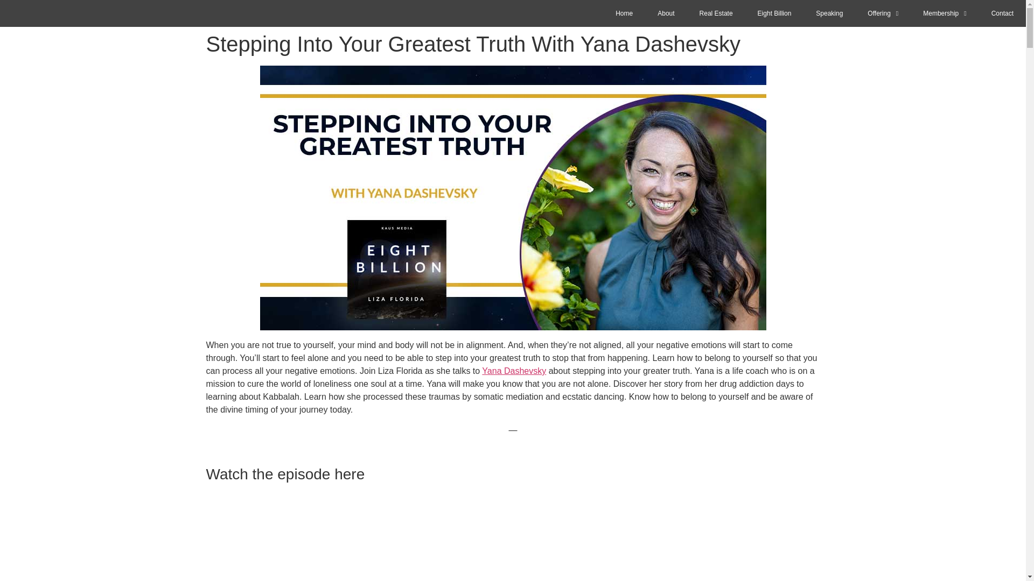 This screenshot has width=1034, height=581. Describe the element at coordinates (945, 13) in the screenshot. I see `Membership` at that location.